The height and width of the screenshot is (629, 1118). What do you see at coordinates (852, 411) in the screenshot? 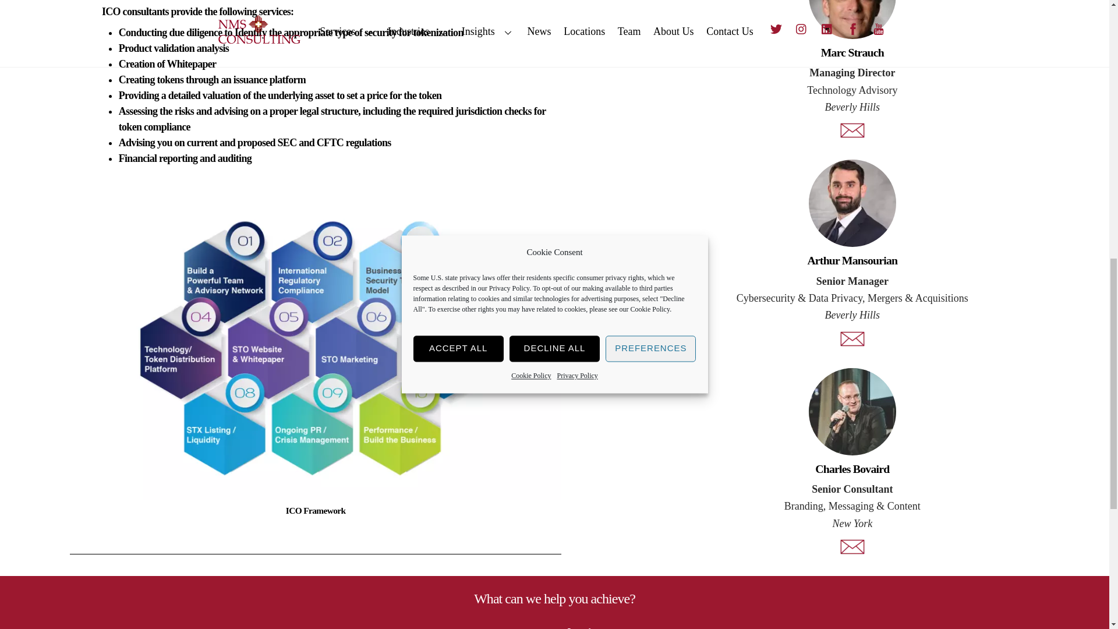
I see `Charles Bovaird` at bounding box center [852, 411].